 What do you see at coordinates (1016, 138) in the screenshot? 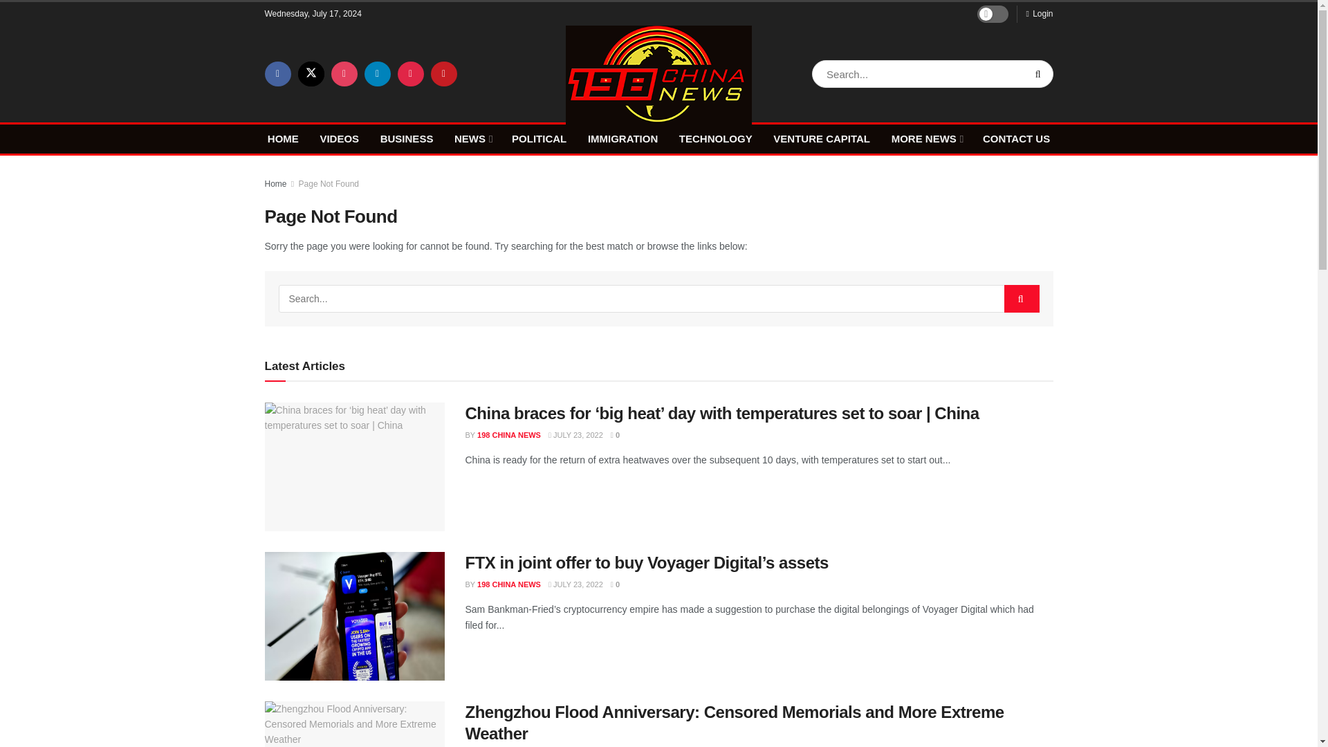
I see `CONTACT US` at bounding box center [1016, 138].